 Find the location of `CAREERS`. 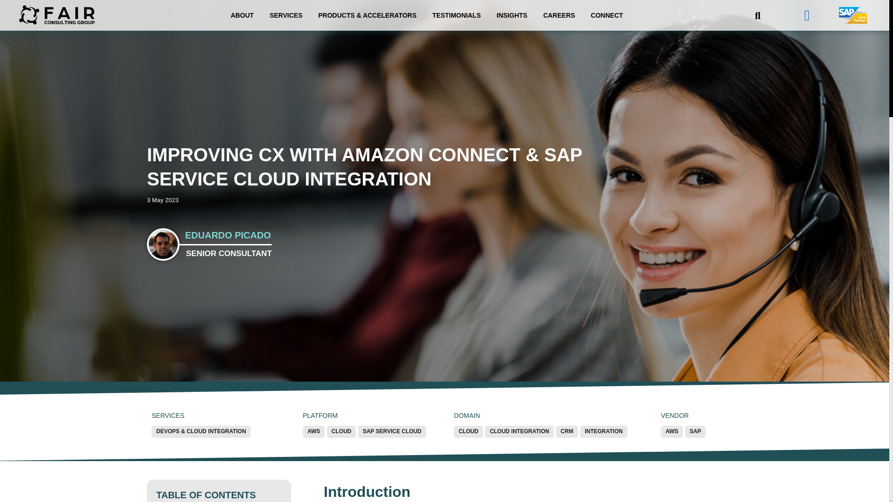

CAREERS is located at coordinates (559, 15).